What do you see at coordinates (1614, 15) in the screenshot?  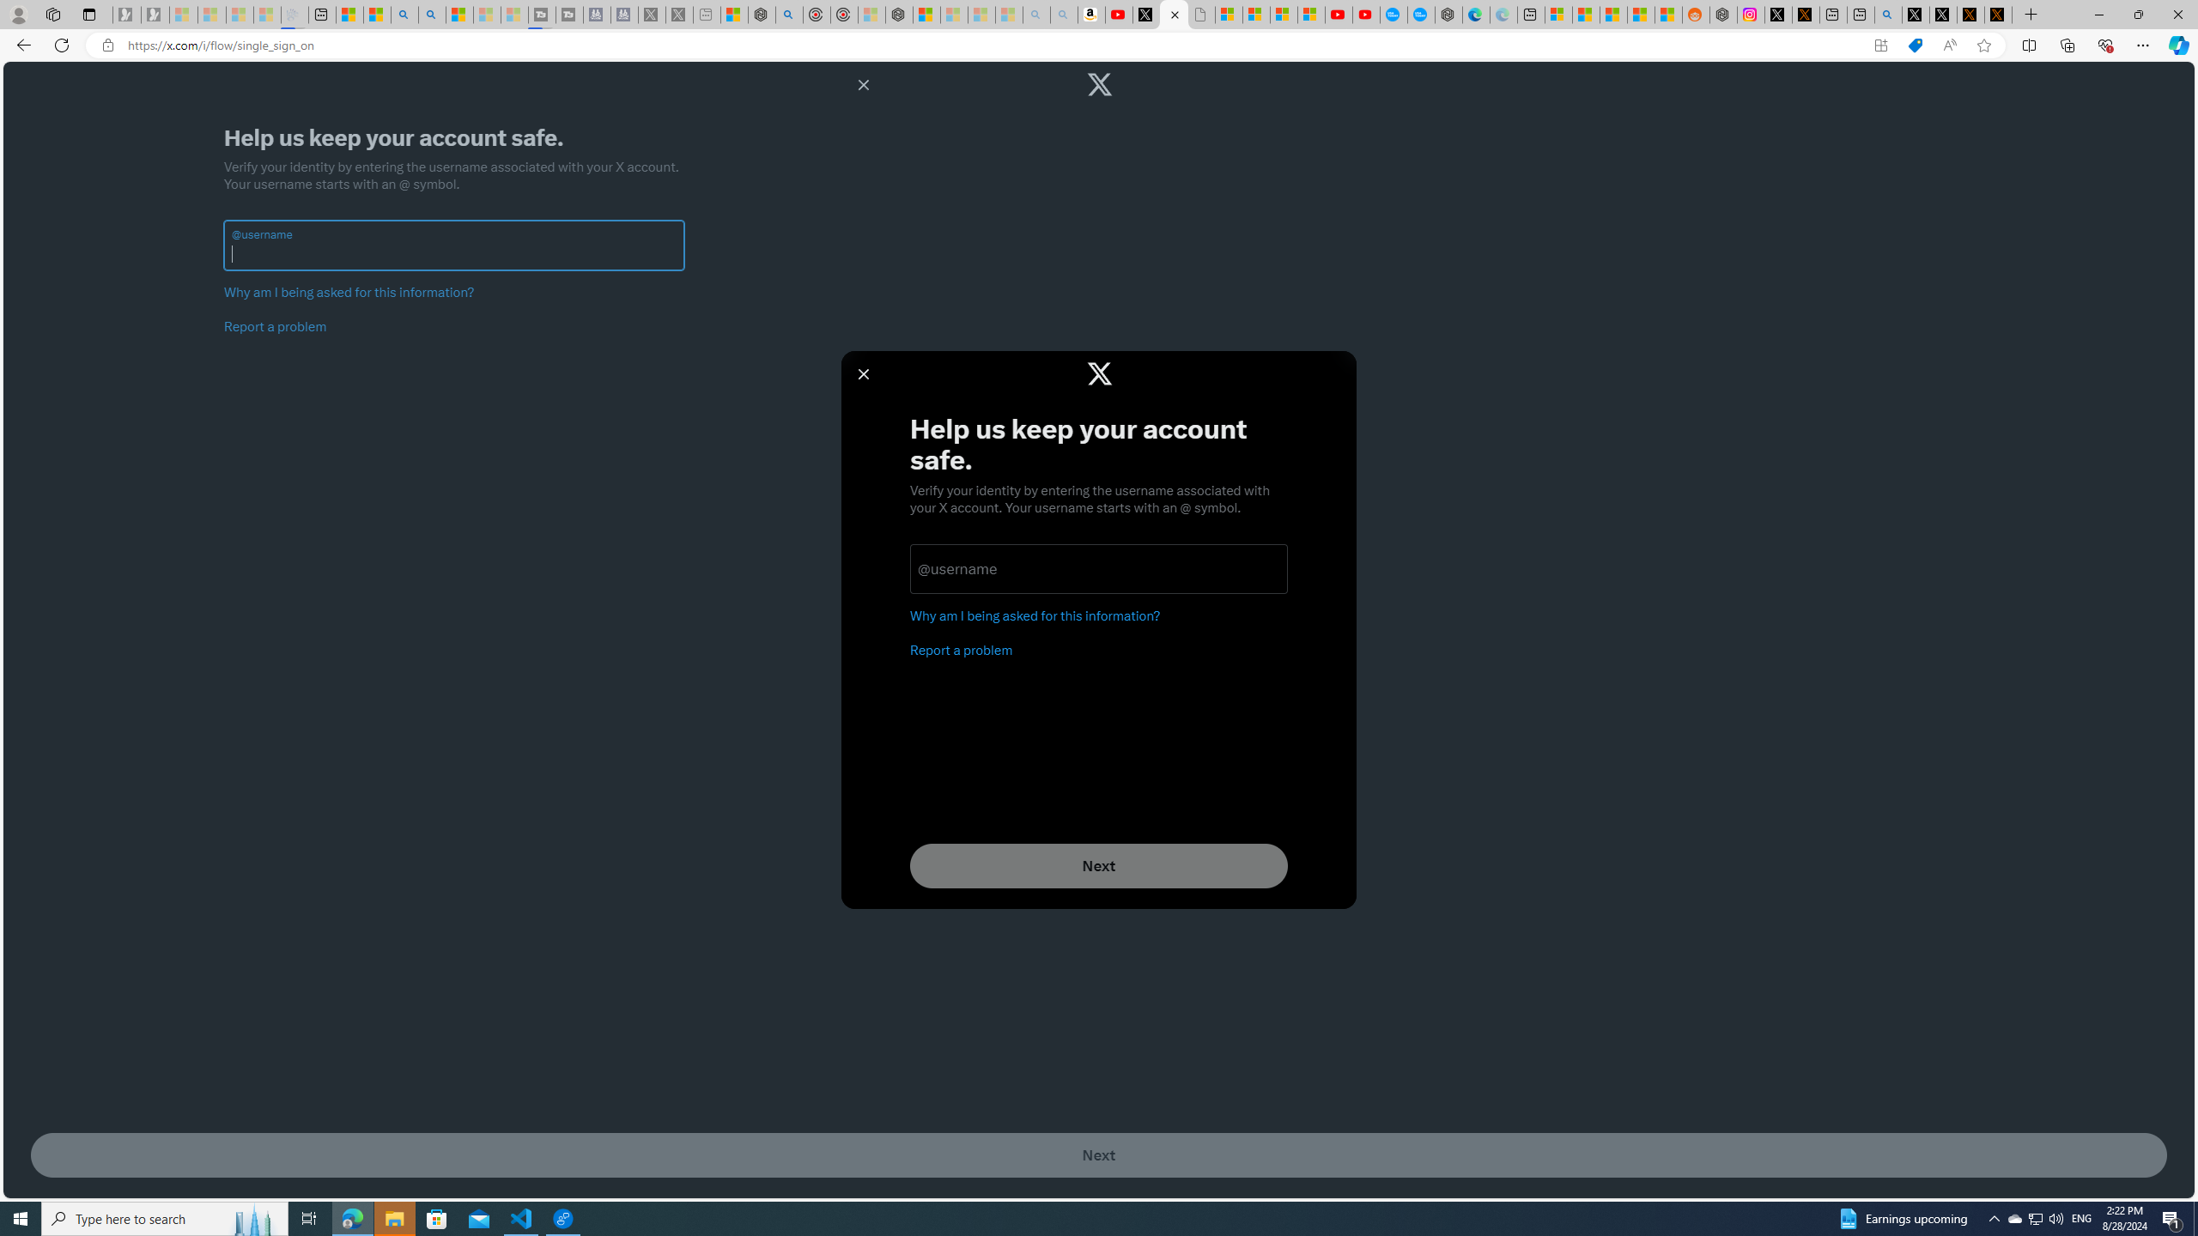 I see `Shanghai, China hourly forecast | Microsoft Weather` at bounding box center [1614, 15].